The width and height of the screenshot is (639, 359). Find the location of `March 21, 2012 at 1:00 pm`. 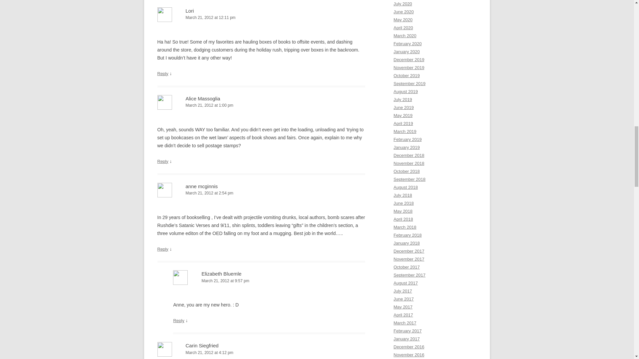

March 21, 2012 at 1:00 pm is located at coordinates (261, 105).